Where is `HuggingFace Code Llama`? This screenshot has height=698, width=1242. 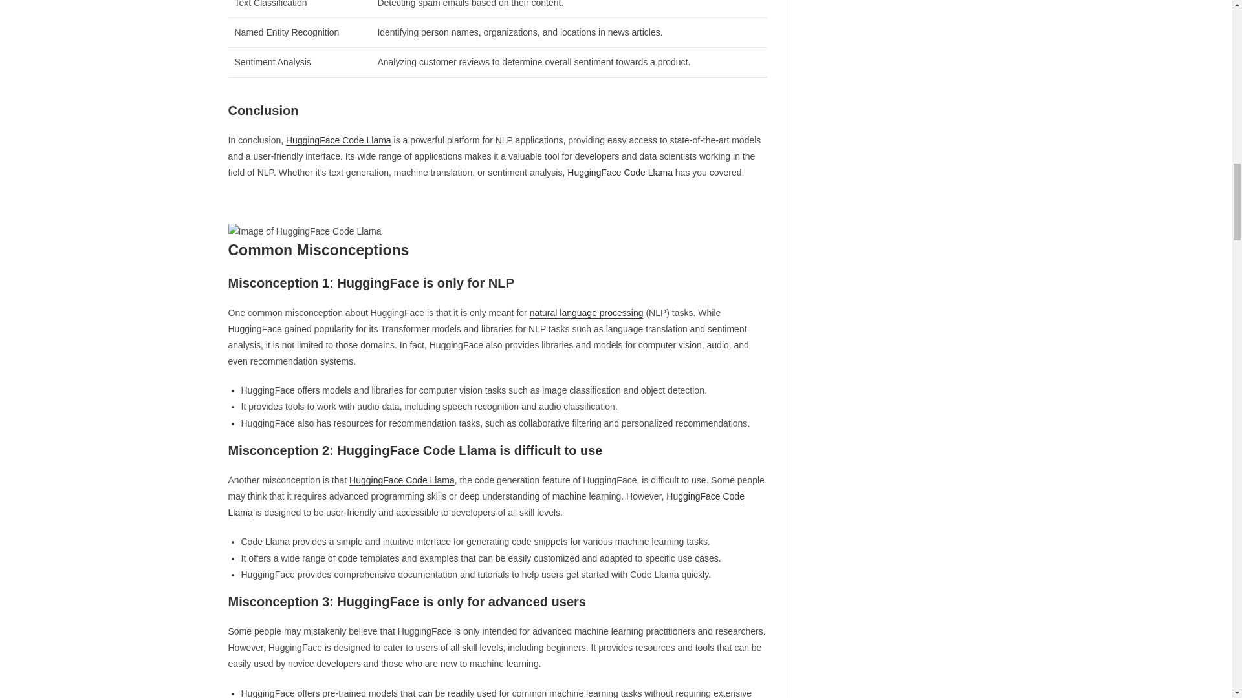
HuggingFace Code Llama is located at coordinates (338, 140).